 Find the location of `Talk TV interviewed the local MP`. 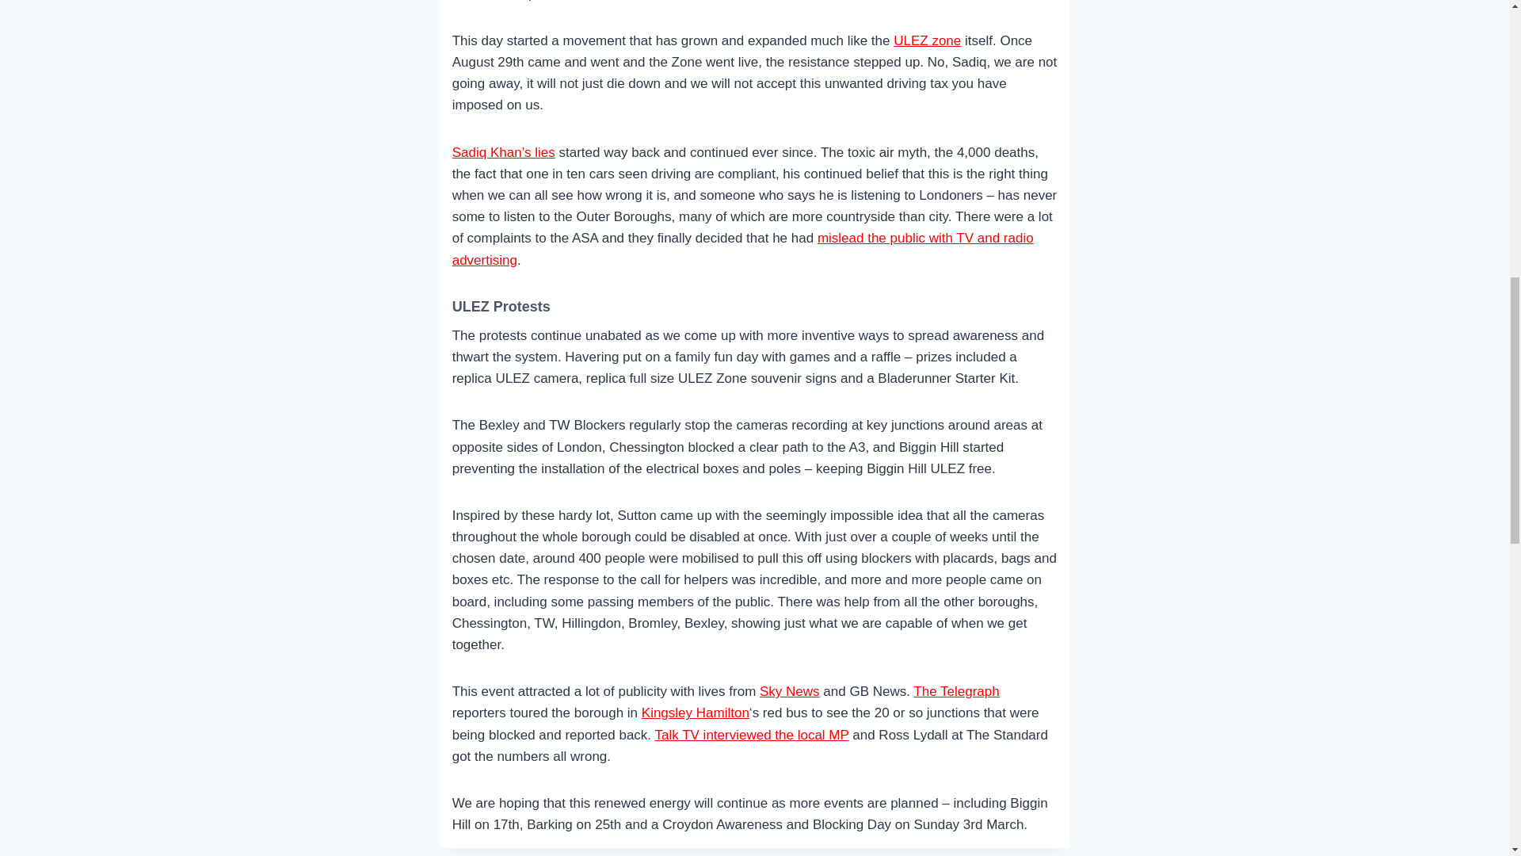

Talk TV interviewed the local MP is located at coordinates (752, 736).